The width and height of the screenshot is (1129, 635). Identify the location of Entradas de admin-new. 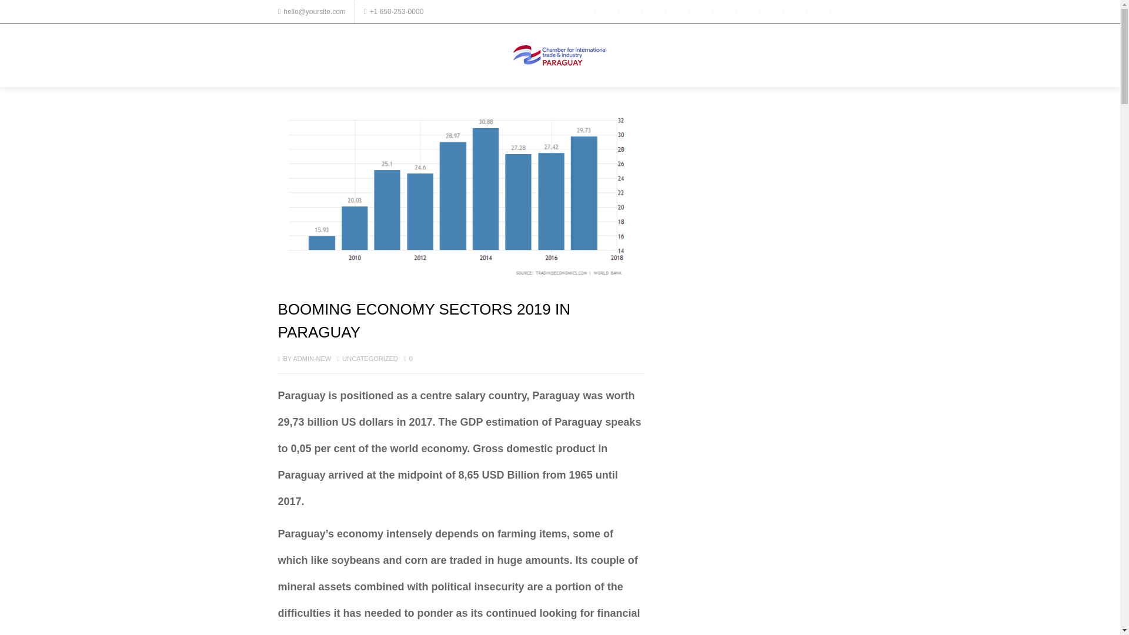
(312, 358).